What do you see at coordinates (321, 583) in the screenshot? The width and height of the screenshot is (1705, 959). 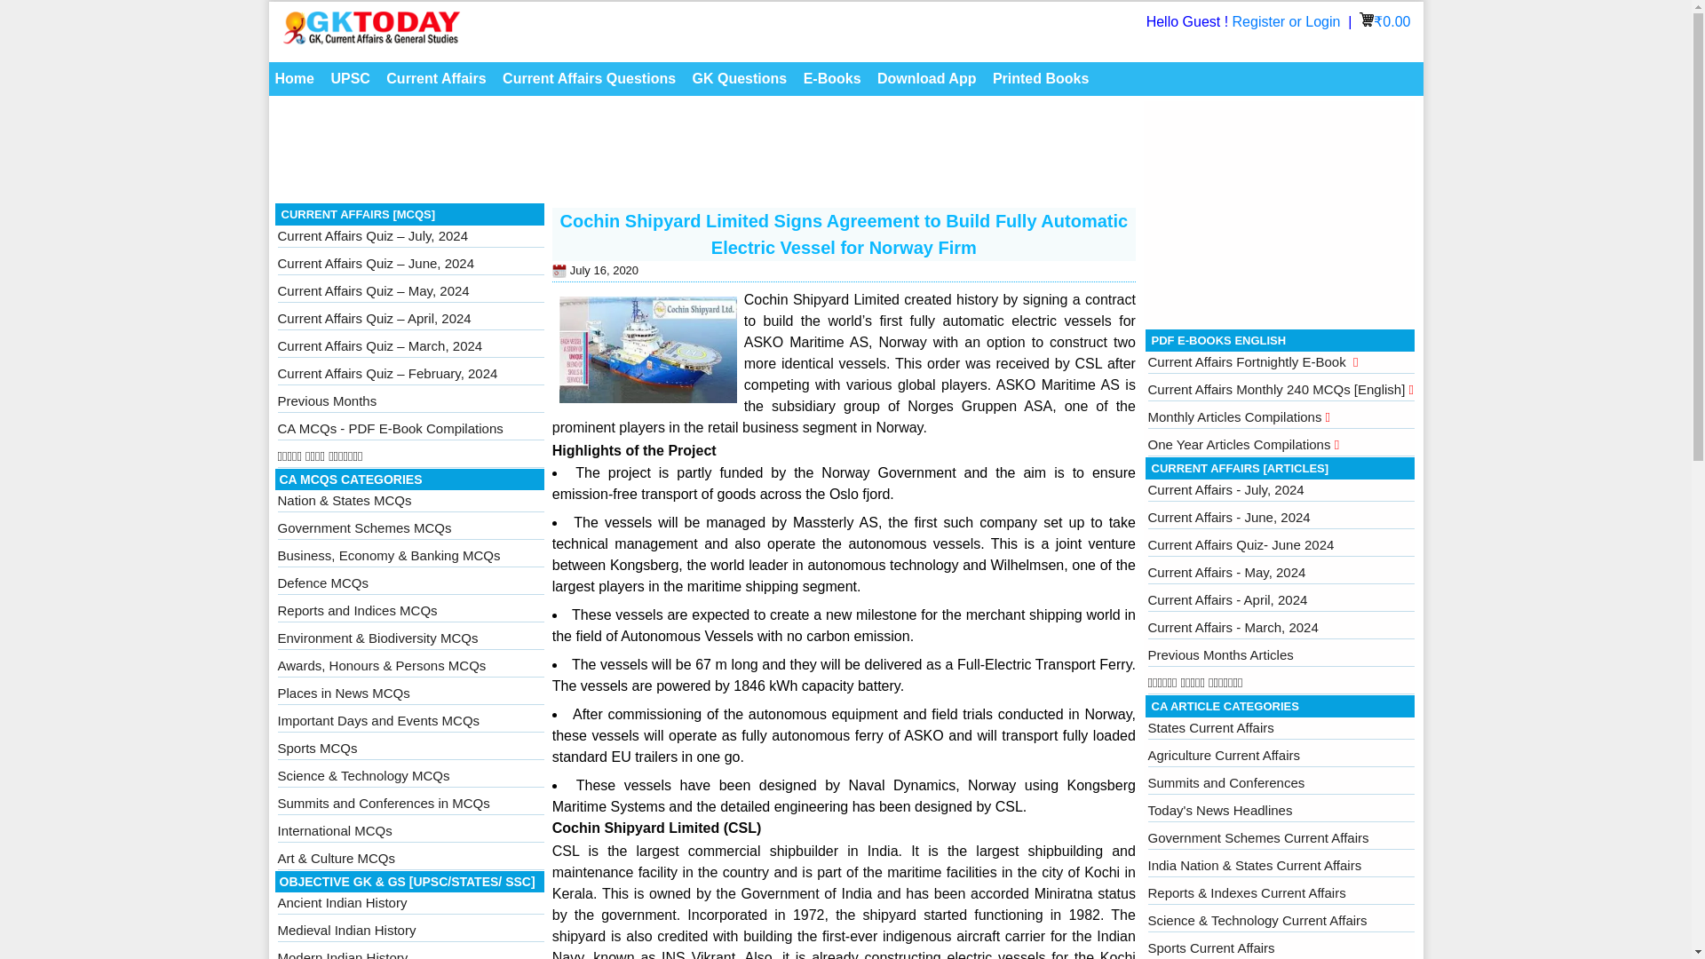 I see `Defence MCQs` at bounding box center [321, 583].